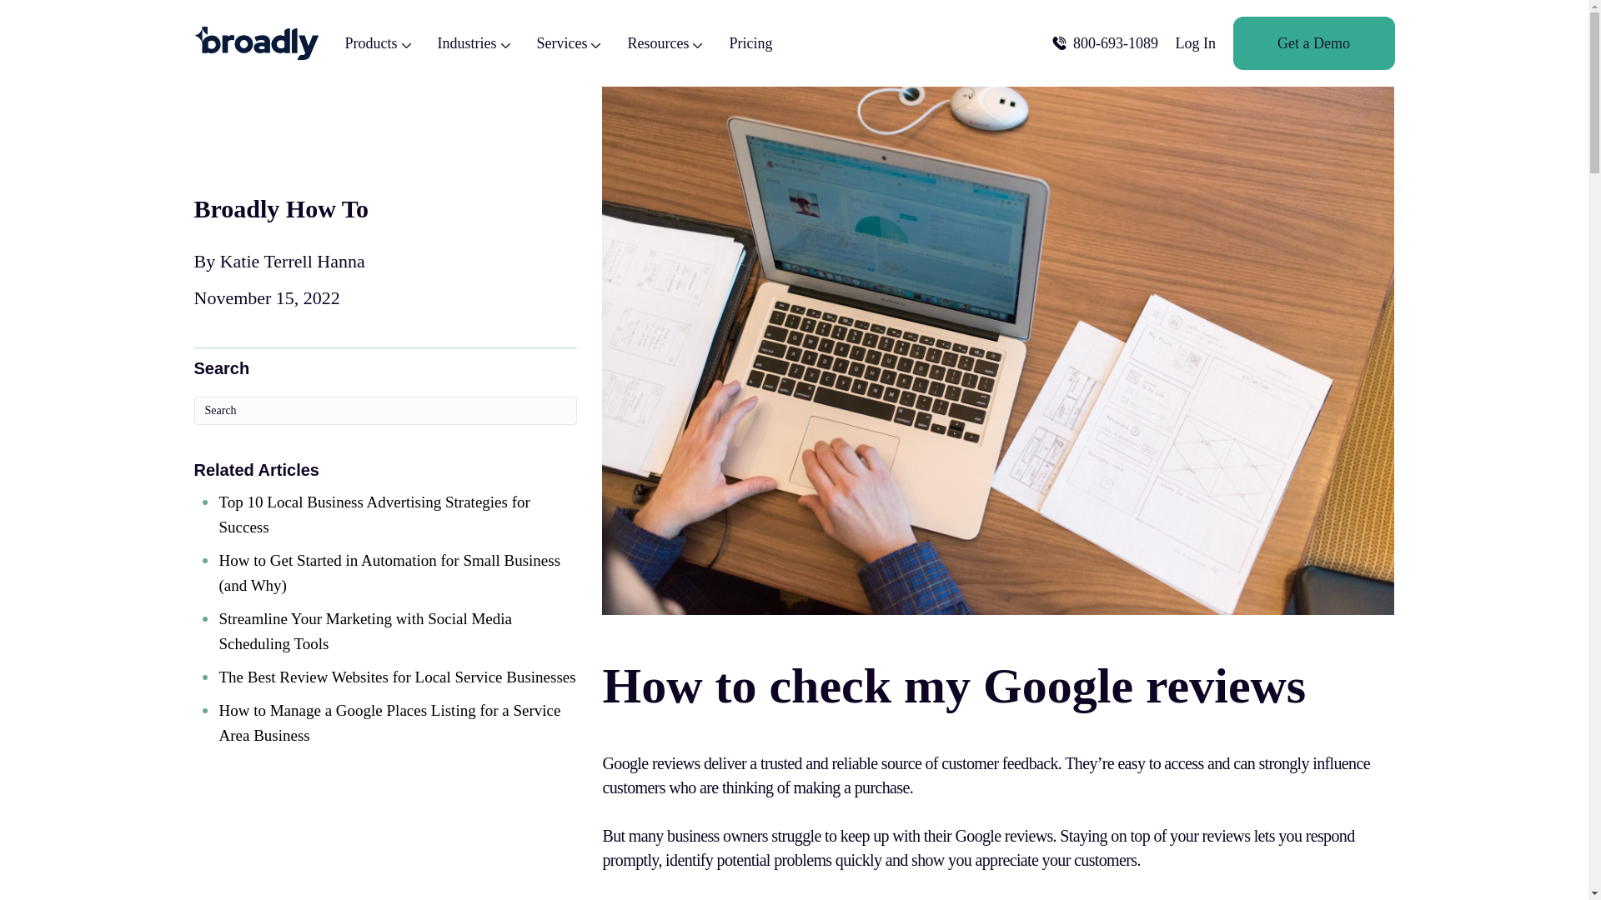  Describe the element at coordinates (379, 43) in the screenshot. I see `Products` at that location.